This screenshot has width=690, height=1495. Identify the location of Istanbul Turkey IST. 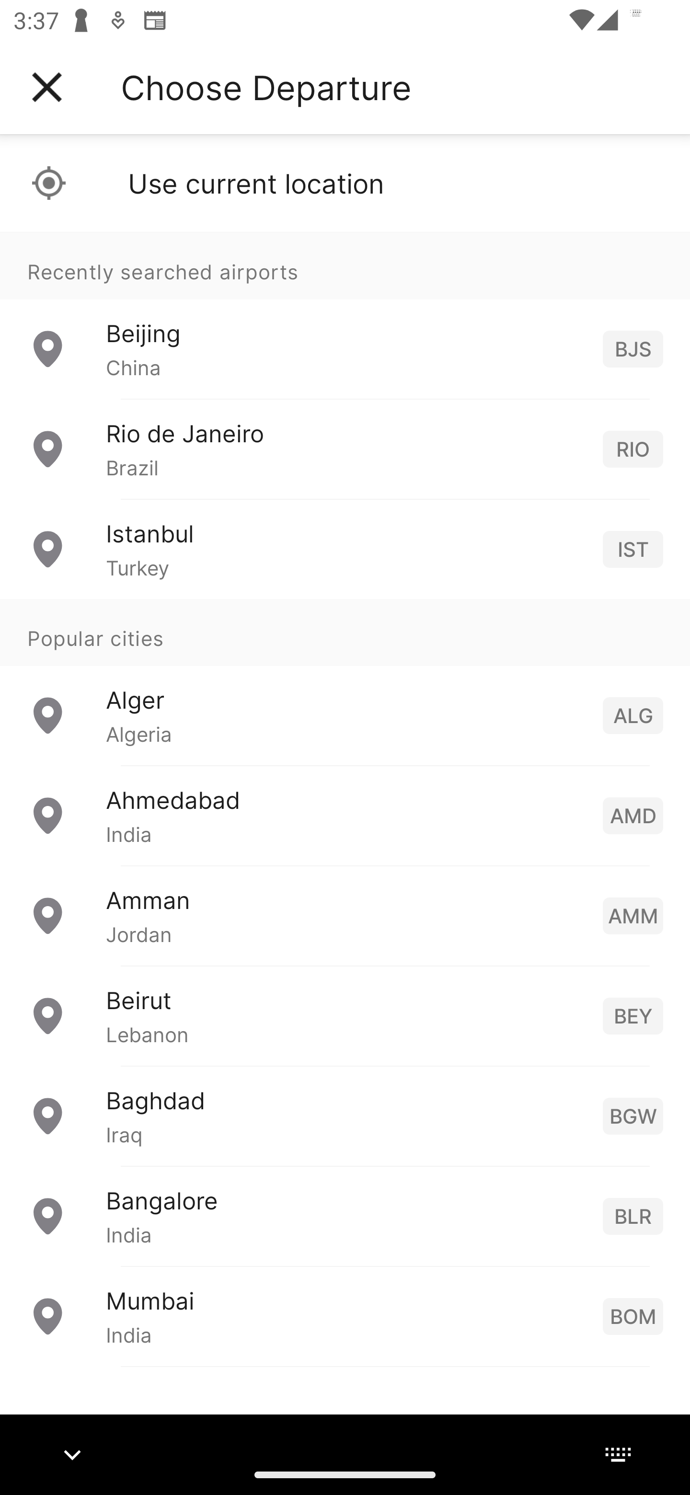
(345, 549).